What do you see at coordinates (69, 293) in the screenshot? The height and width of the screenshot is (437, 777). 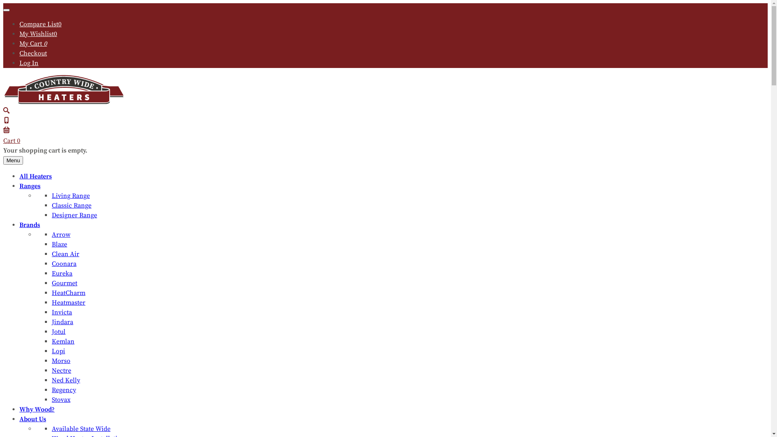 I see `HeatCharm` at bounding box center [69, 293].